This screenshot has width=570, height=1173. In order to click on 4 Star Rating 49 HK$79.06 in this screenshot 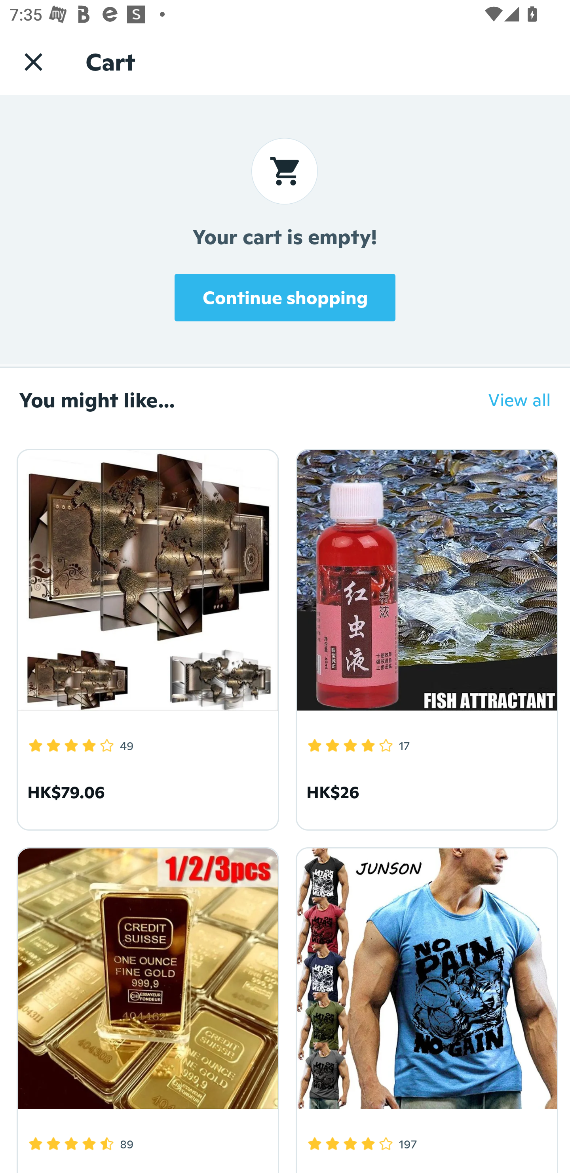, I will do `click(146, 637)`.